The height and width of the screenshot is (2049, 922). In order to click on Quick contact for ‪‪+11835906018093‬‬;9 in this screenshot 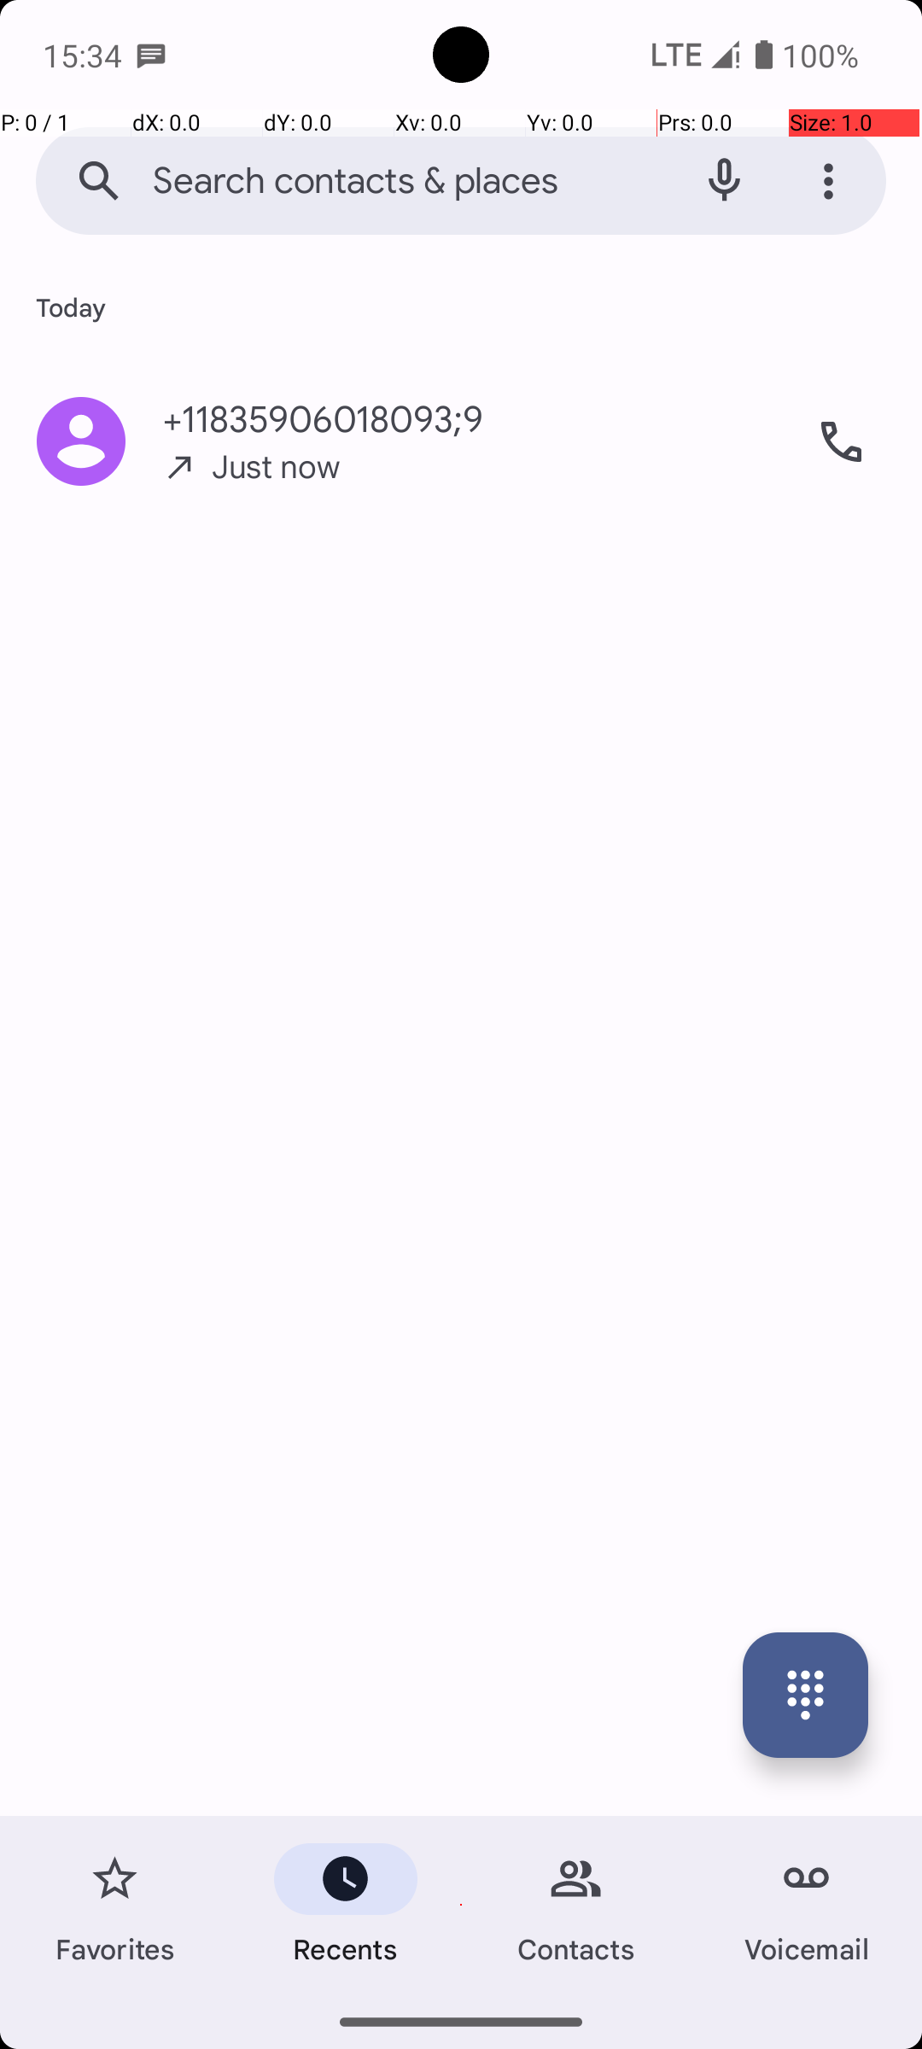, I will do `click(81, 441)`.